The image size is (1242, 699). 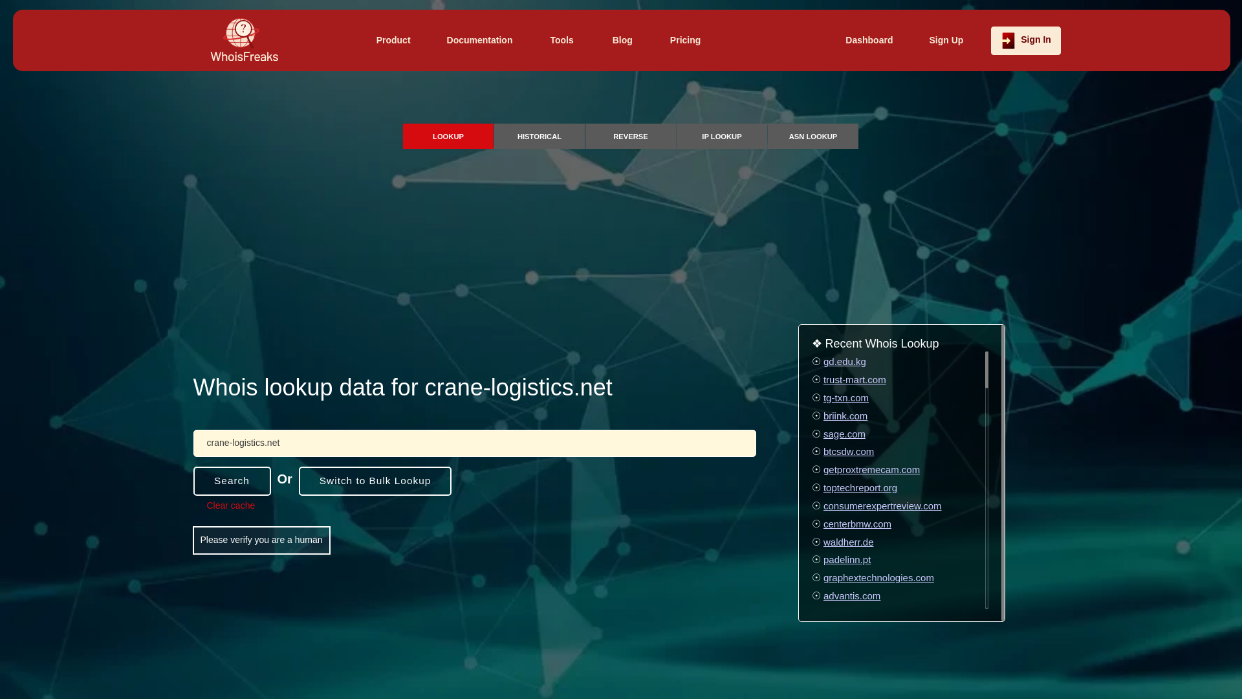 What do you see at coordinates (474, 443) in the screenshot?
I see `Please enter a valid domain name` at bounding box center [474, 443].